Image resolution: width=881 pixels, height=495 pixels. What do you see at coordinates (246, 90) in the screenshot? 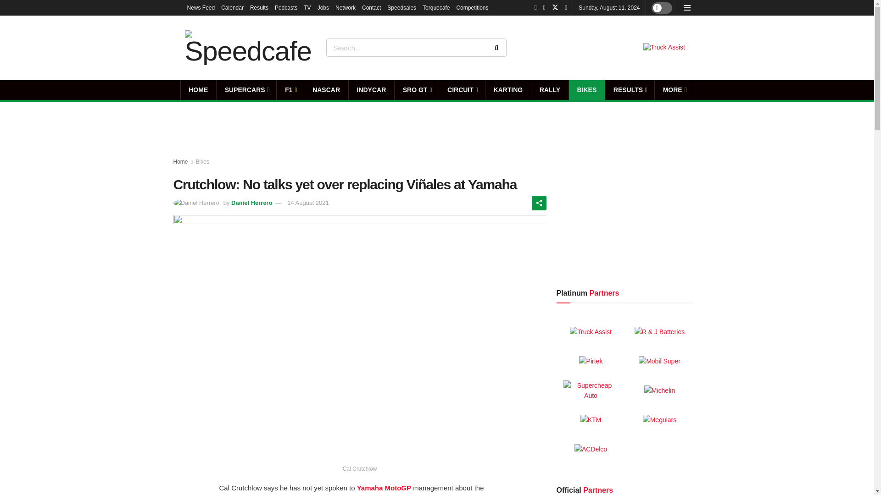
I see `SUPERCARS` at bounding box center [246, 90].